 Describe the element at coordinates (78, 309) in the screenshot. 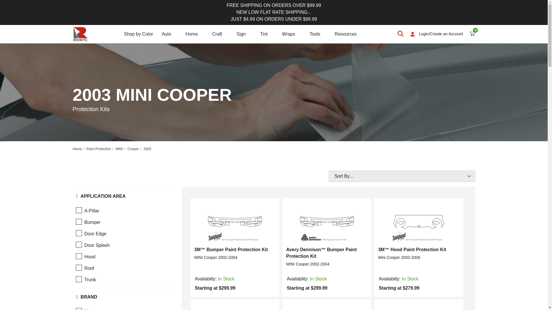

I see `on` at that location.